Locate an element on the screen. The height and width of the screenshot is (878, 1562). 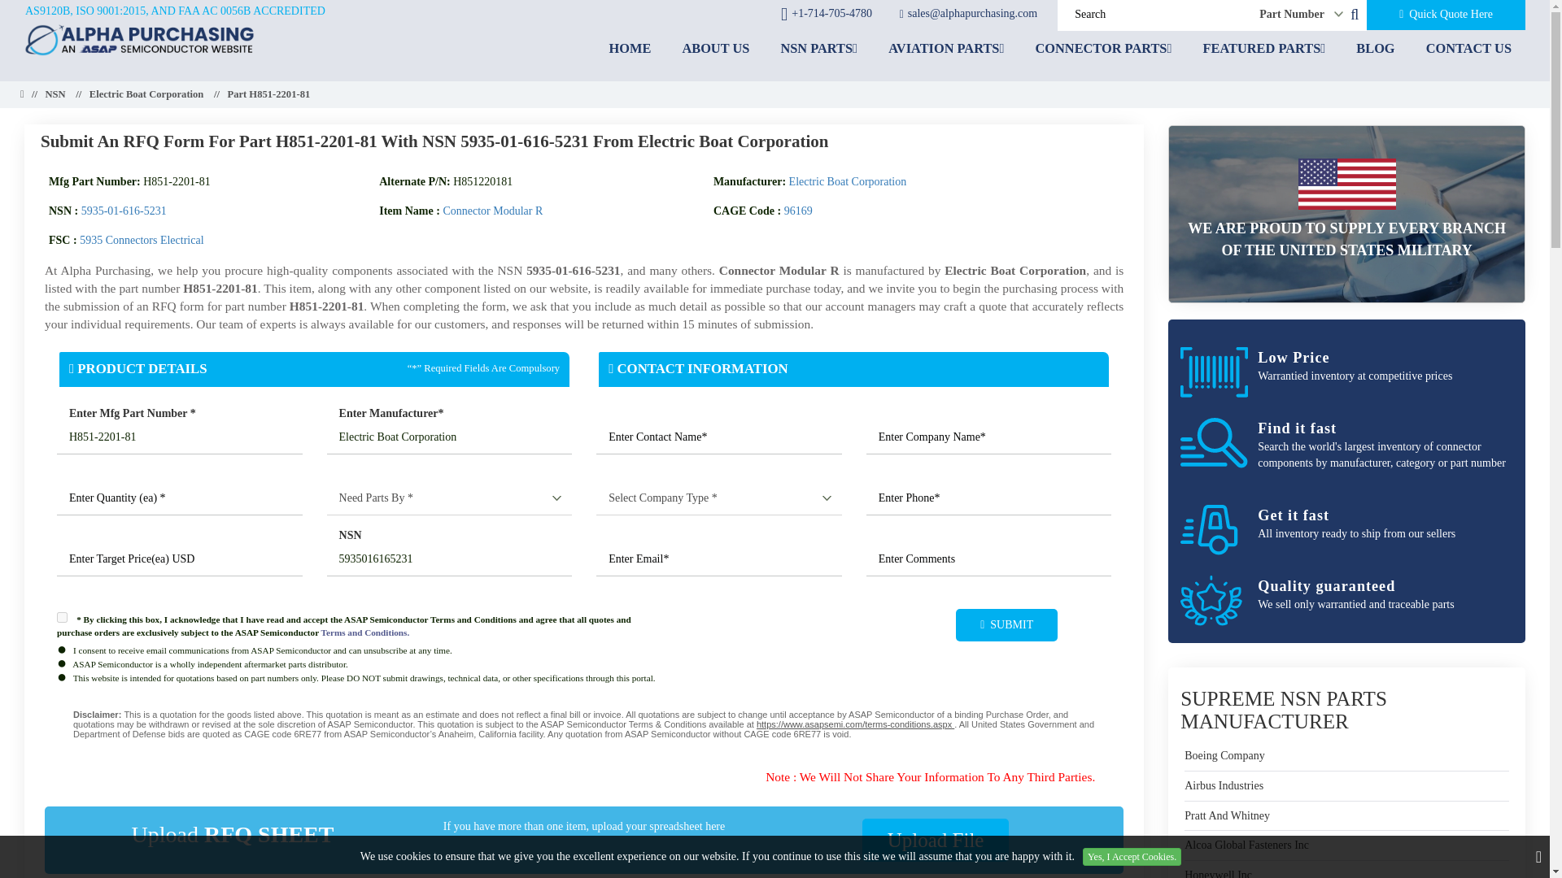
RFQ disclaimer is located at coordinates (583, 724).